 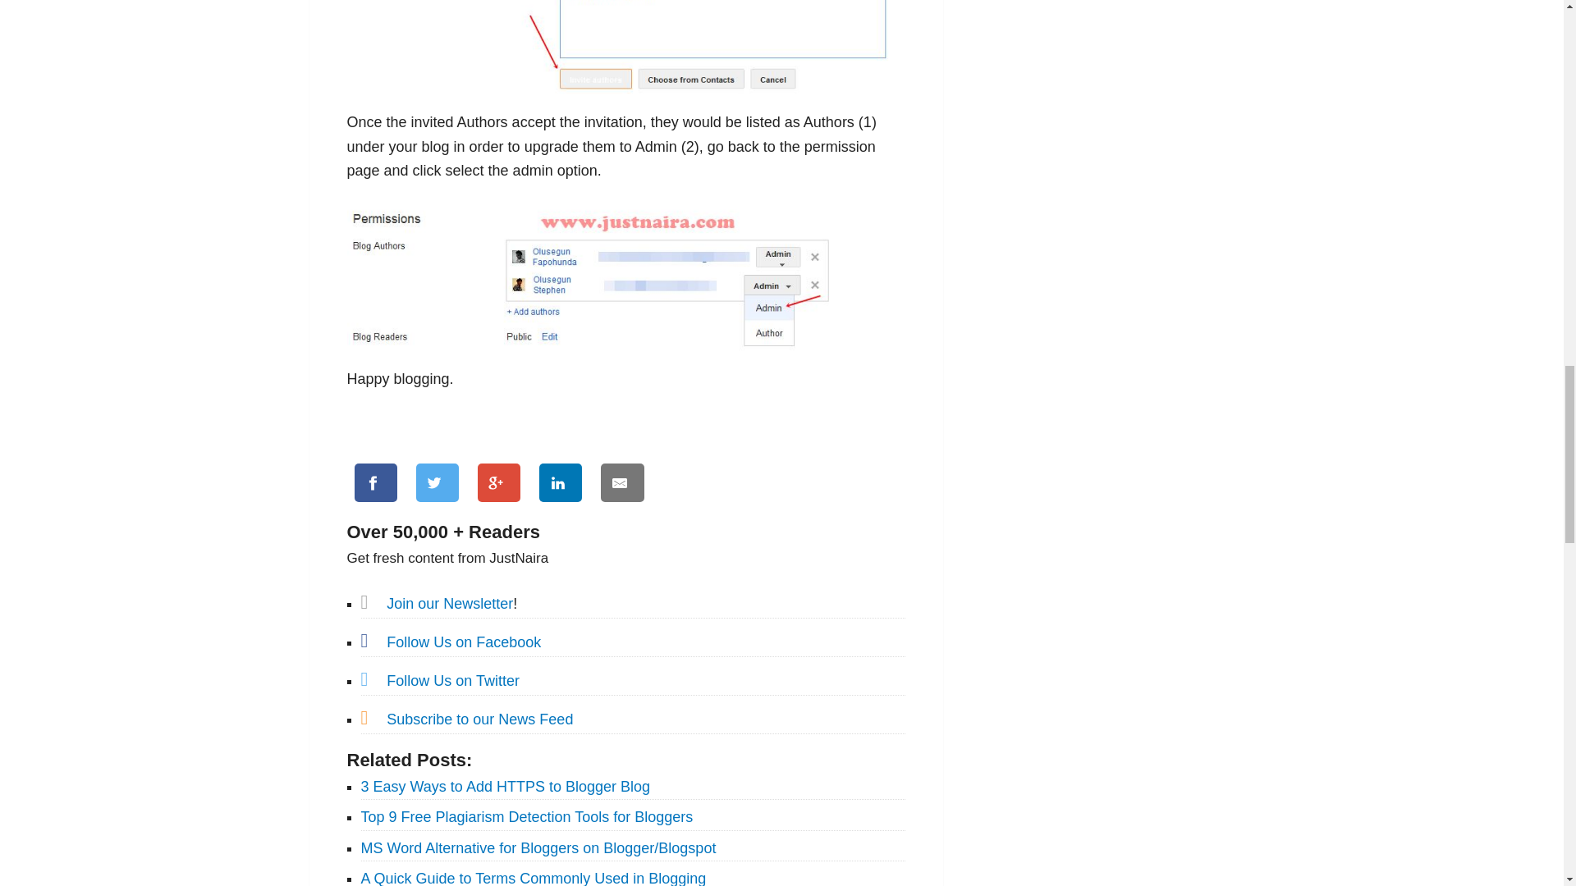 I want to click on A Quick Guide to Terms Commonly Used in Blogging, so click(x=534, y=878).